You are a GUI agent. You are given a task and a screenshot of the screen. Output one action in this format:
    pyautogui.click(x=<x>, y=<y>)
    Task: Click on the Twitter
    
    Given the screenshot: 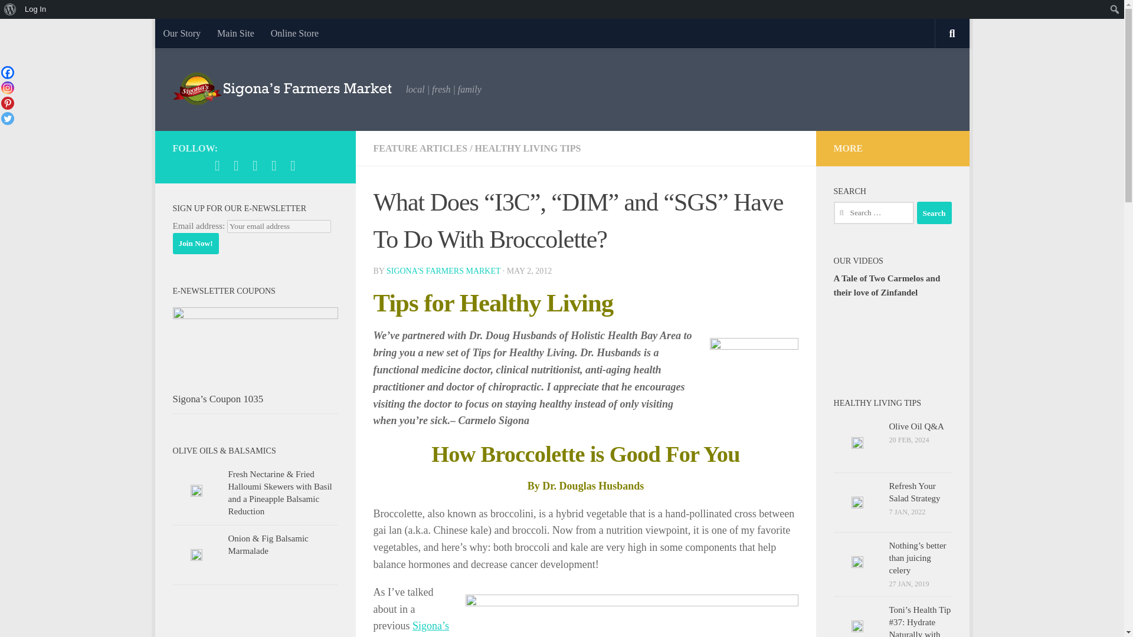 What is the action you would take?
    pyautogui.click(x=7, y=118)
    